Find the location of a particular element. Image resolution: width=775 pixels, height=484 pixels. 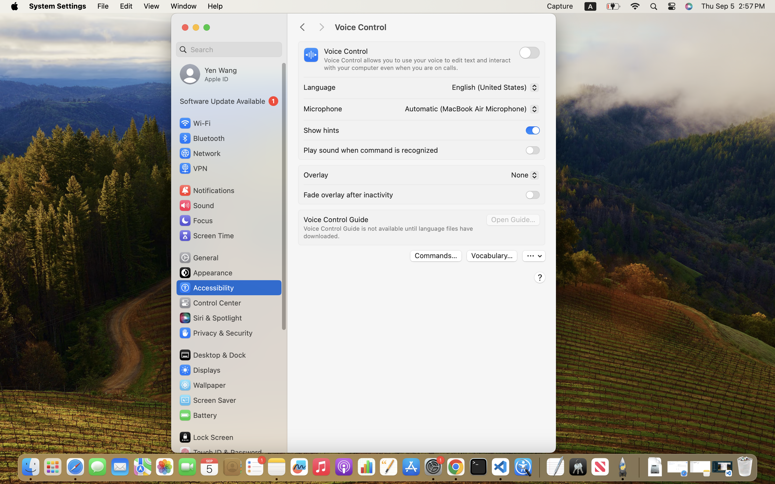

Screen Saver is located at coordinates (207, 400).